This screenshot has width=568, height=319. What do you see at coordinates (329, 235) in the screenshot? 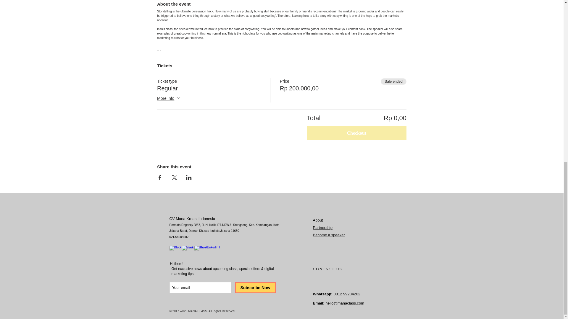
I see `Become a speaker` at bounding box center [329, 235].